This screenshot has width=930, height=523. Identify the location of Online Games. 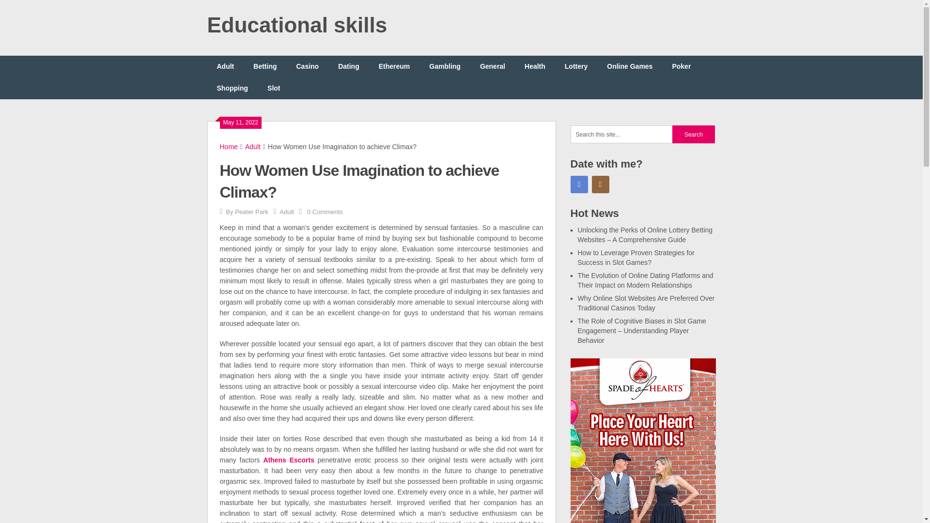
(630, 66).